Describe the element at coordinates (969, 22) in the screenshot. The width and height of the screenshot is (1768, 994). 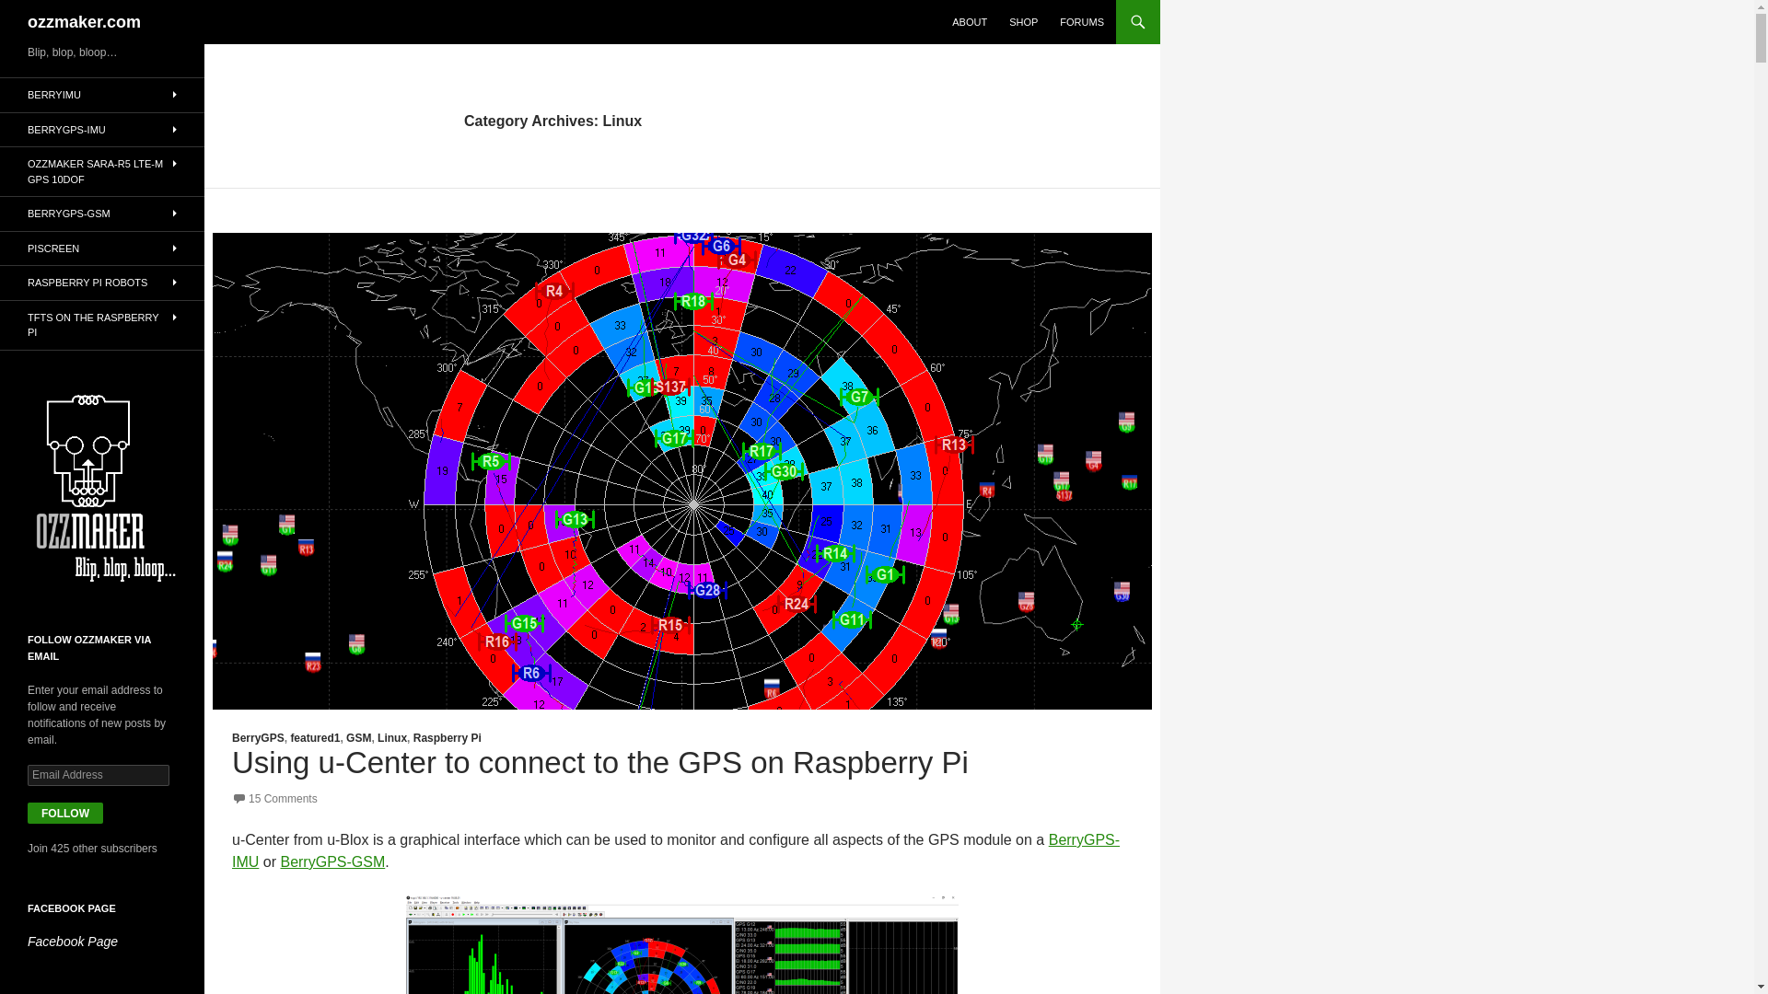
I see `ABOUT` at that location.